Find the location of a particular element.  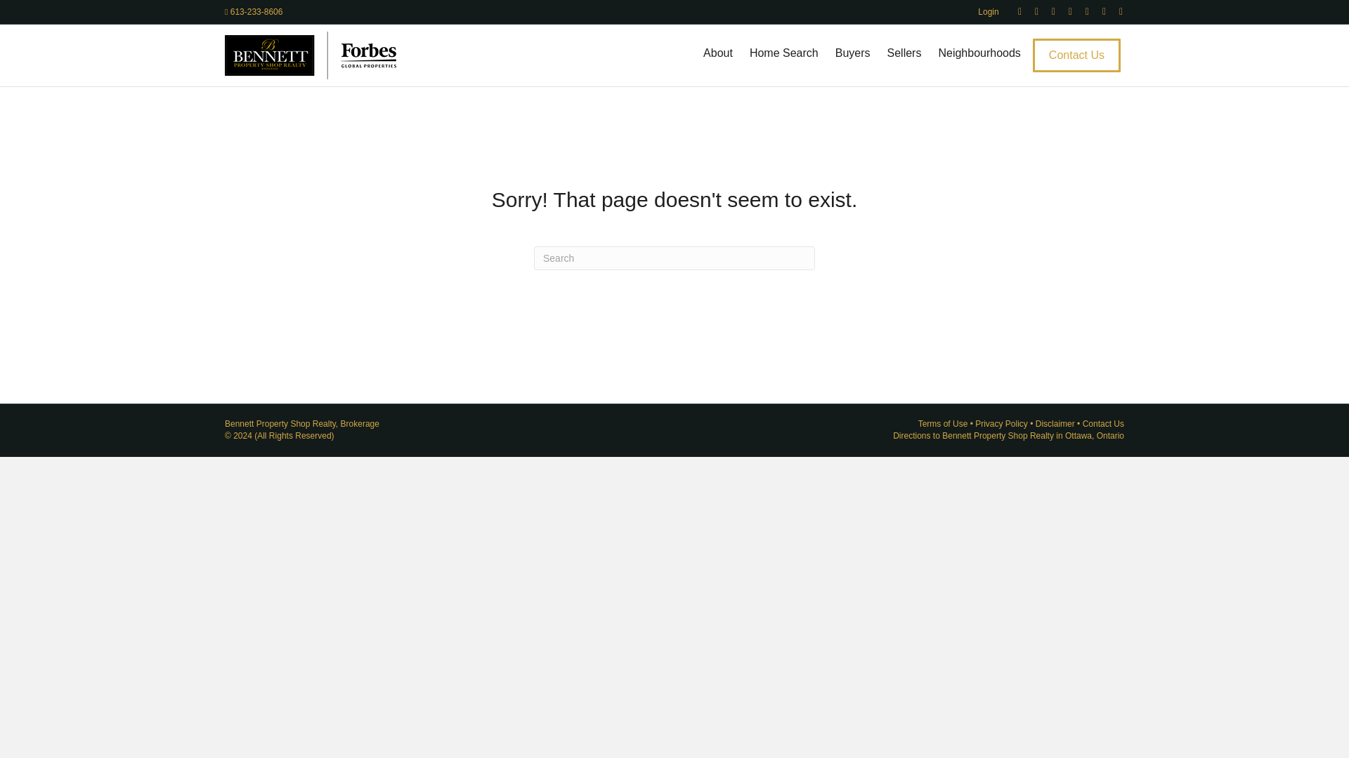

Email is located at coordinates (1114, 11).